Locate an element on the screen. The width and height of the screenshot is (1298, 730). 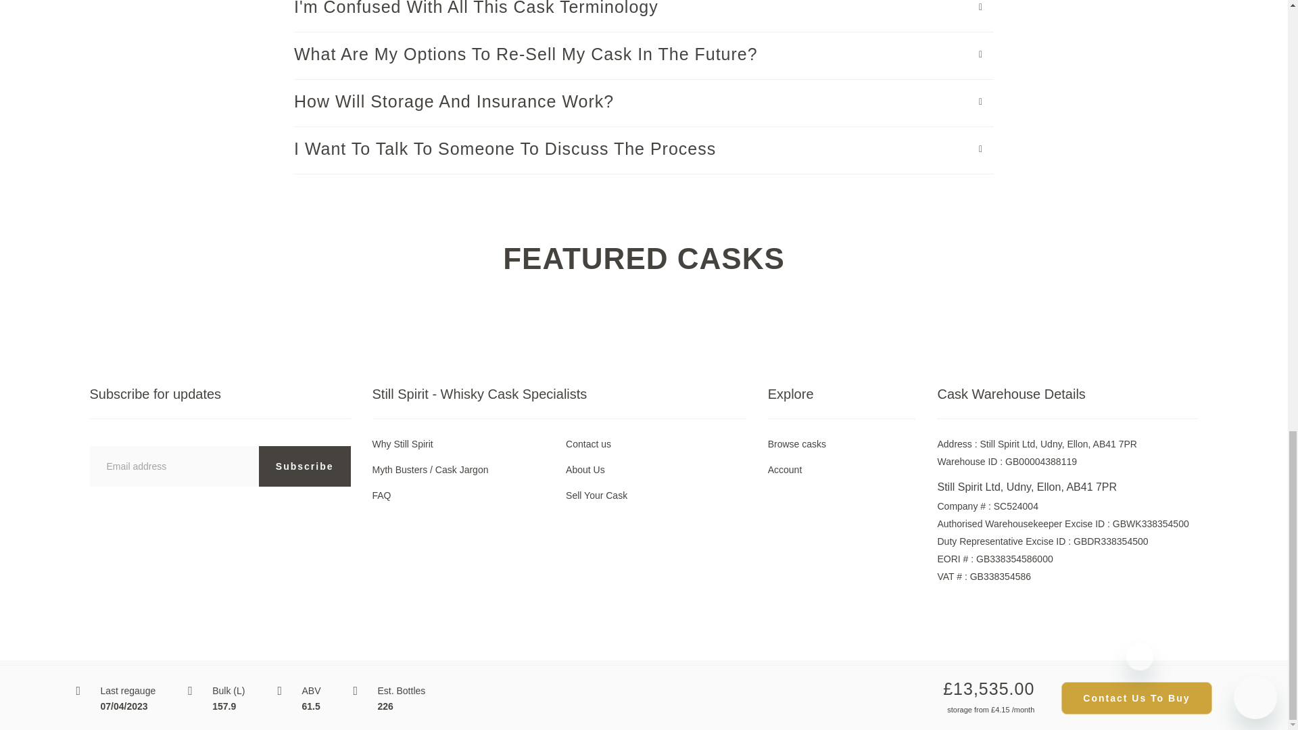
Account is located at coordinates (785, 469).